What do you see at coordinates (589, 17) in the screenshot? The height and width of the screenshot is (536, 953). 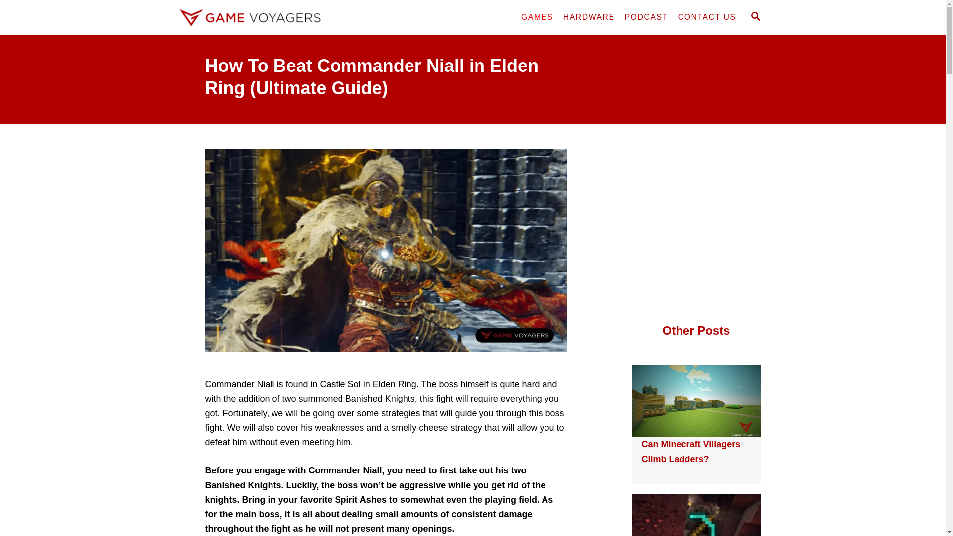 I see `HARDWARE` at bounding box center [589, 17].